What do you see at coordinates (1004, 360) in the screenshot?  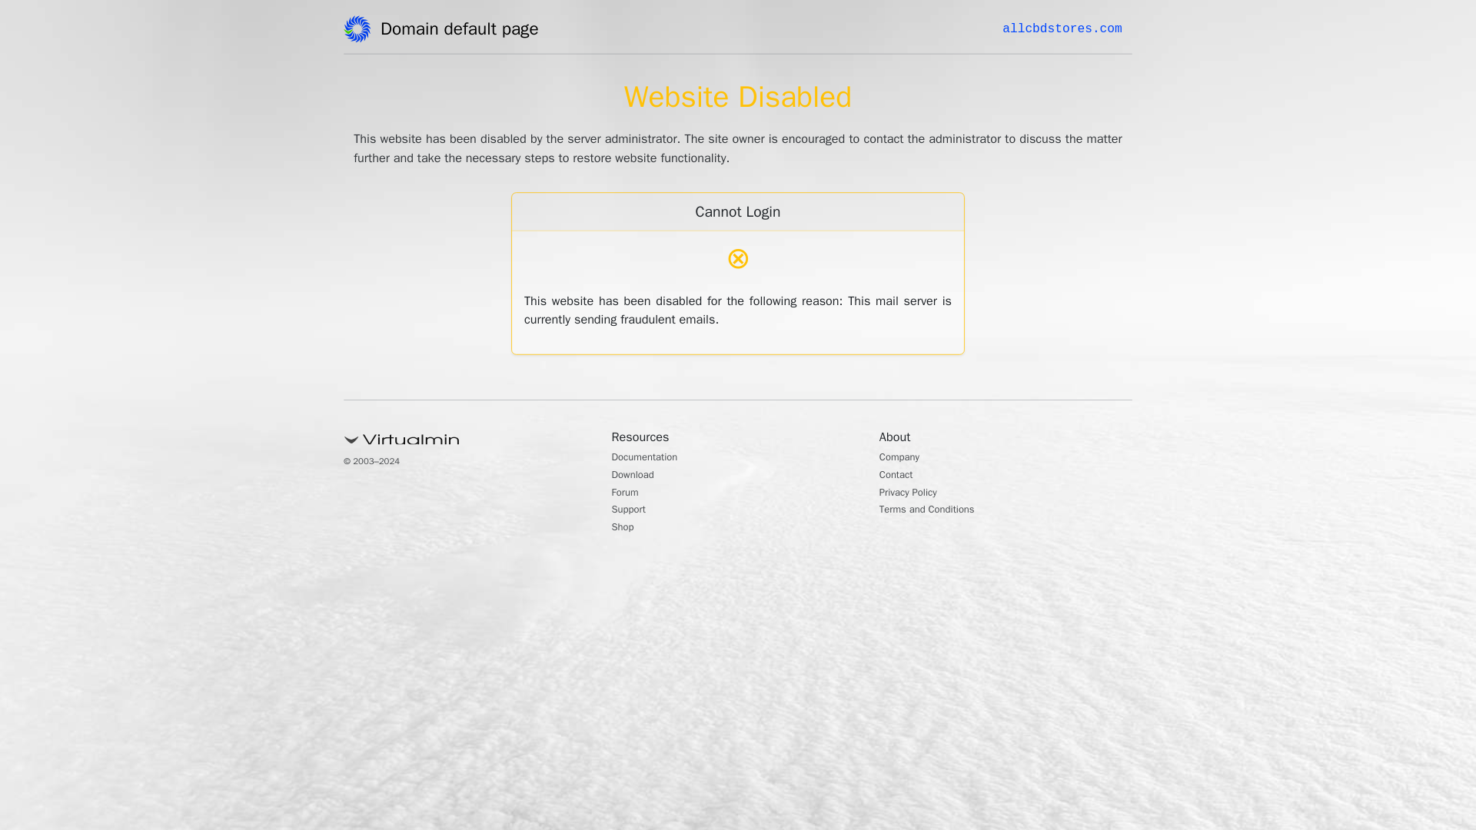 I see `Disclaimer` at bounding box center [1004, 360].